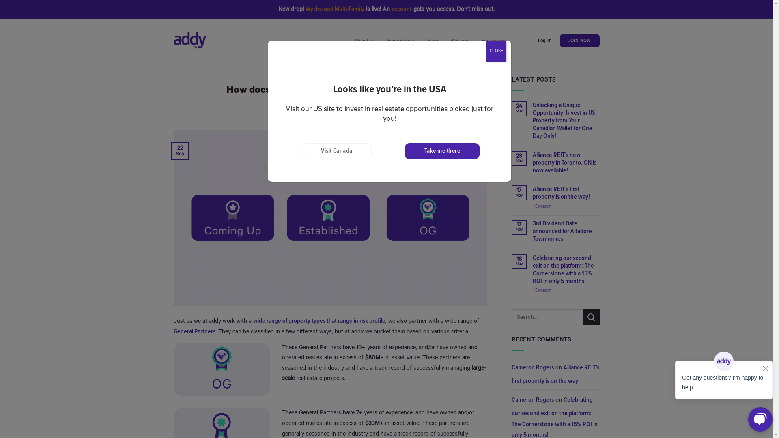 The width and height of the screenshot is (779, 438). Describe the element at coordinates (190, 41) in the screenshot. I see `addy - Real Estate for Everyone` at that location.